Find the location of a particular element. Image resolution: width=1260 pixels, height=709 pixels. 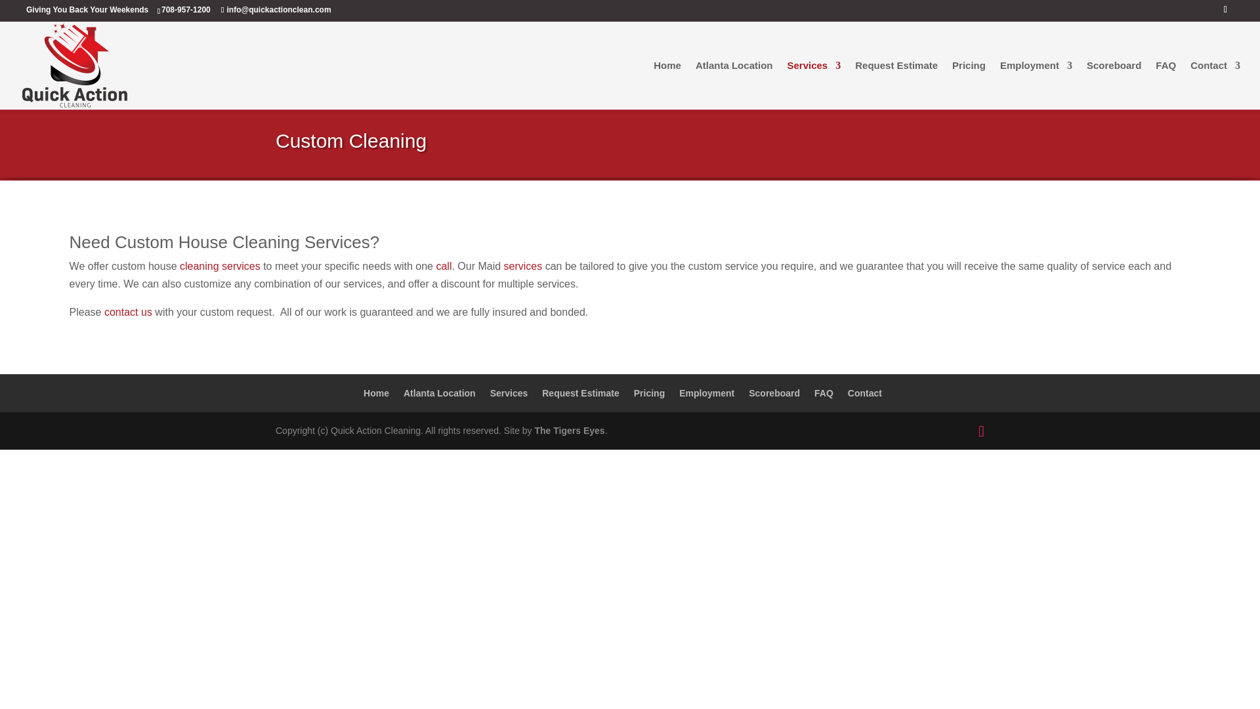

Contact is located at coordinates (1215, 84).